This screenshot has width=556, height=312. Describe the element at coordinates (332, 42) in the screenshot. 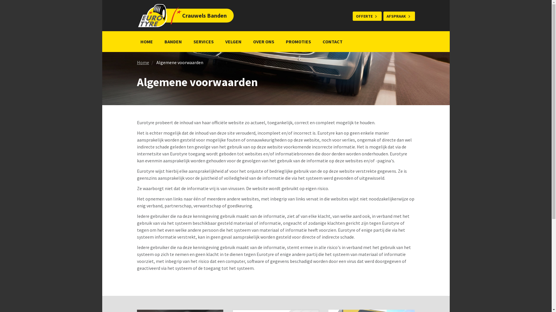

I see `CONTACT` at that location.